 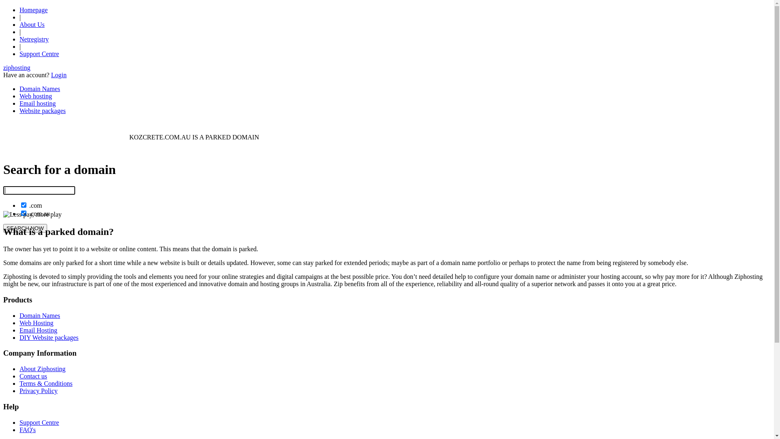 What do you see at coordinates (39, 391) in the screenshot?
I see `Privacy Policy` at bounding box center [39, 391].